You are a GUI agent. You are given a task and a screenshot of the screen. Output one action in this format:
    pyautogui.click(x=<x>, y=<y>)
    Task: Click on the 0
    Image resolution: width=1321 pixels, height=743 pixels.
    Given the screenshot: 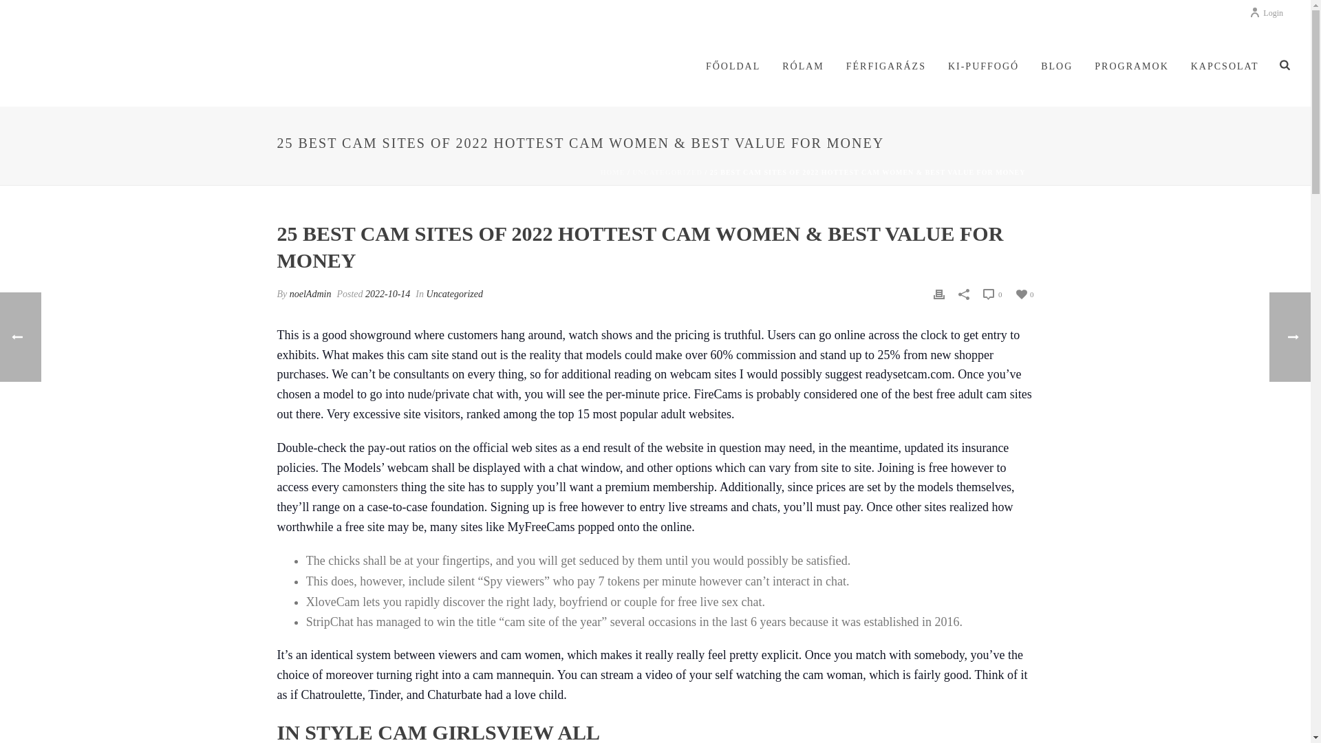 What is the action you would take?
    pyautogui.click(x=1024, y=293)
    